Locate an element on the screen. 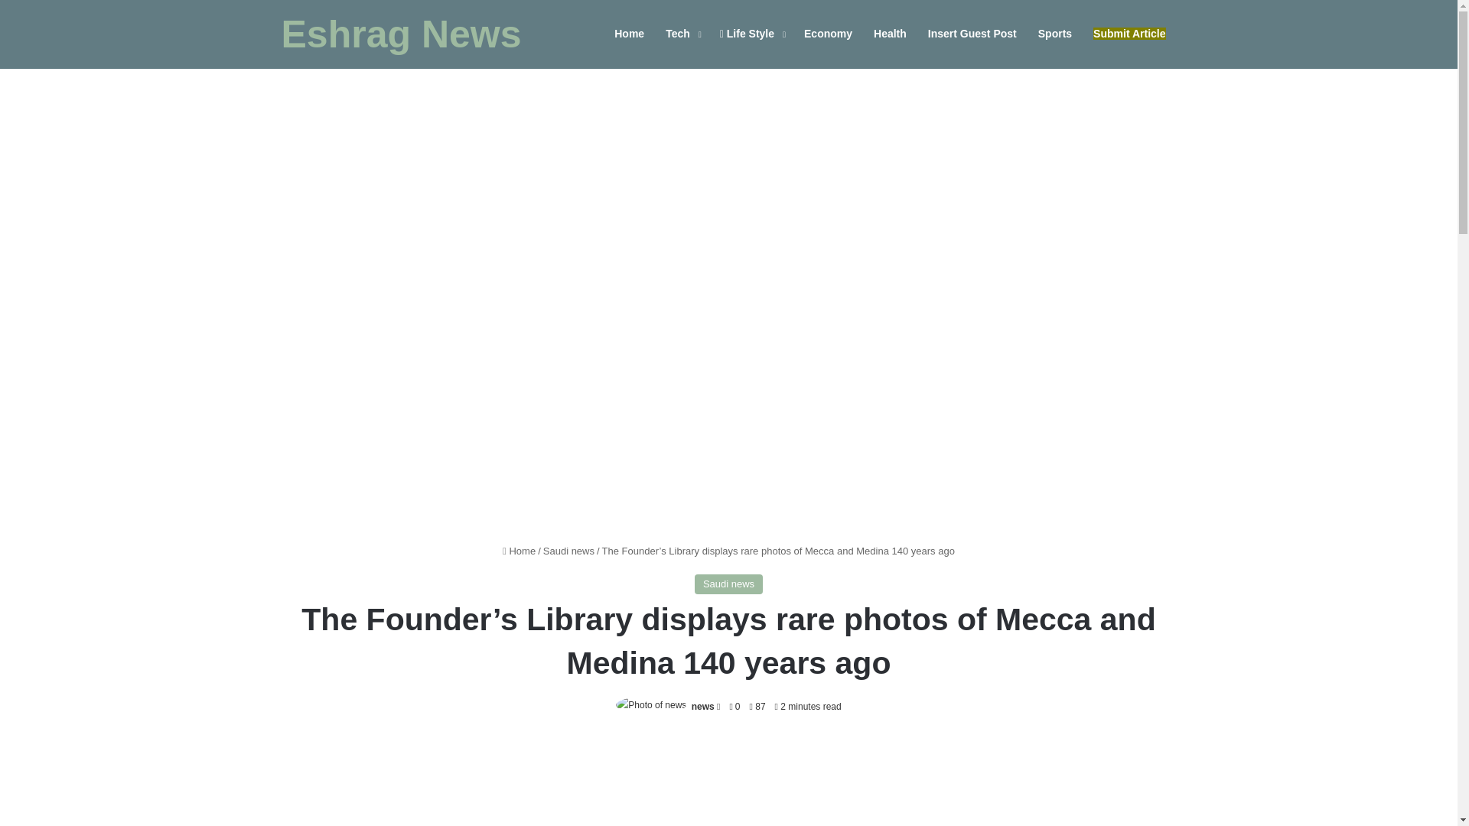 This screenshot has width=1469, height=826. Advertisement is located at coordinates (728, 782).